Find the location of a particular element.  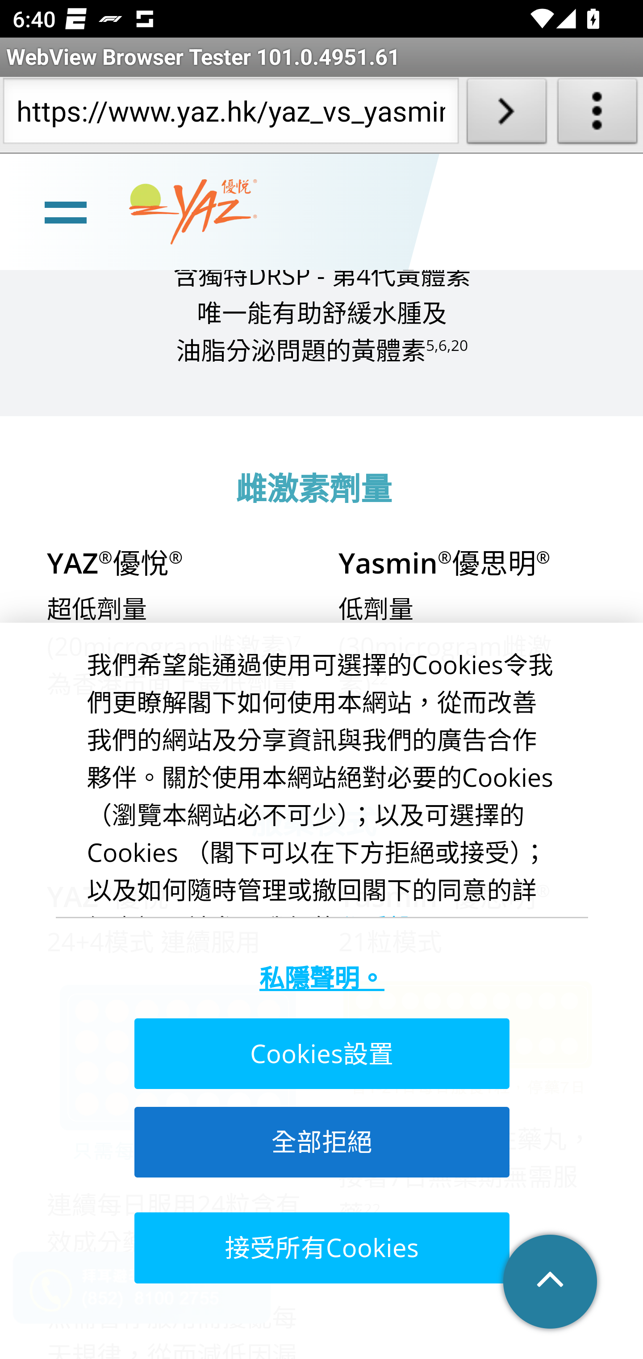

全部拒絕 is located at coordinates (321, 1143).